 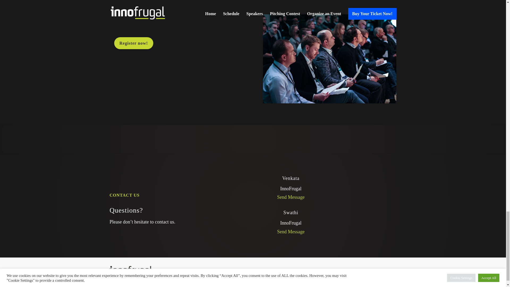 I want to click on footer-link, so click(x=261, y=272).